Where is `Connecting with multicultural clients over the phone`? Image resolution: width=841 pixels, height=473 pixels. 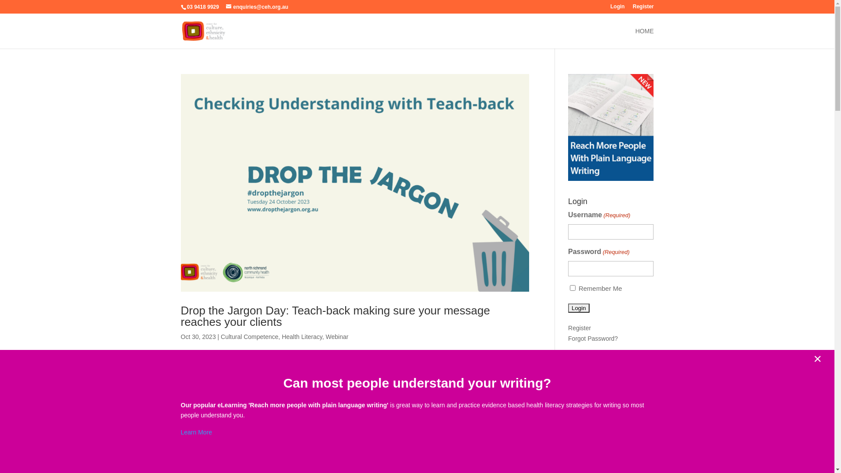
Connecting with multicultural clients over the phone is located at coordinates (607, 427).